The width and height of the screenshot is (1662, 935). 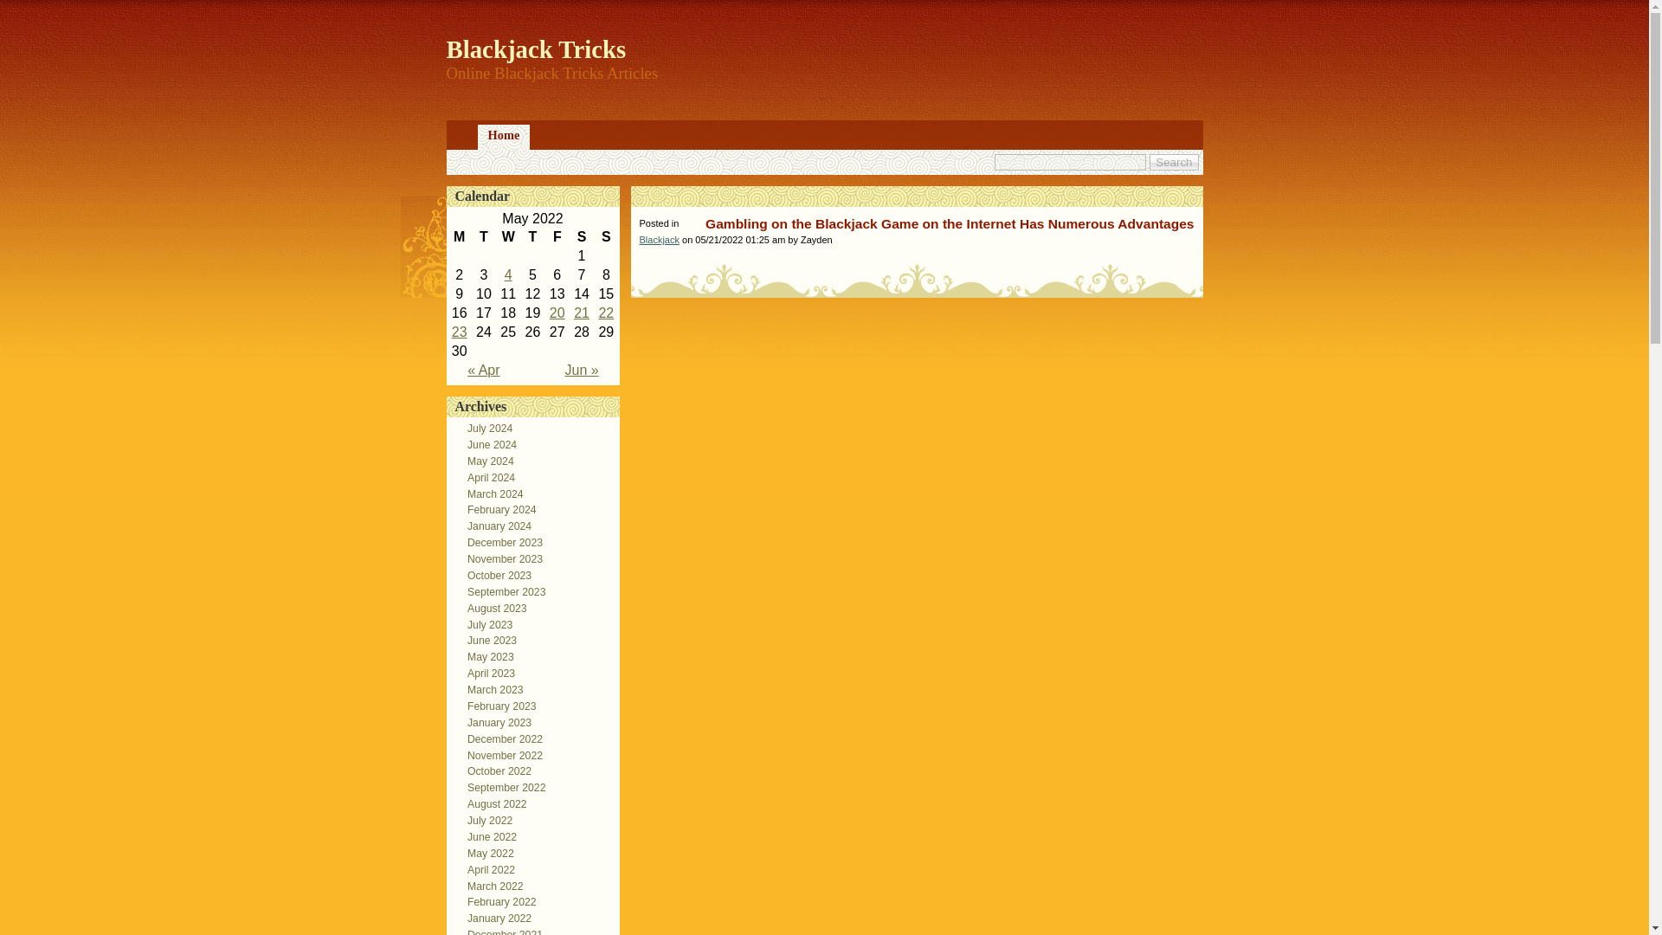 What do you see at coordinates (582, 371) in the screenshot?
I see `View posts for June 2022` at bounding box center [582, 371].